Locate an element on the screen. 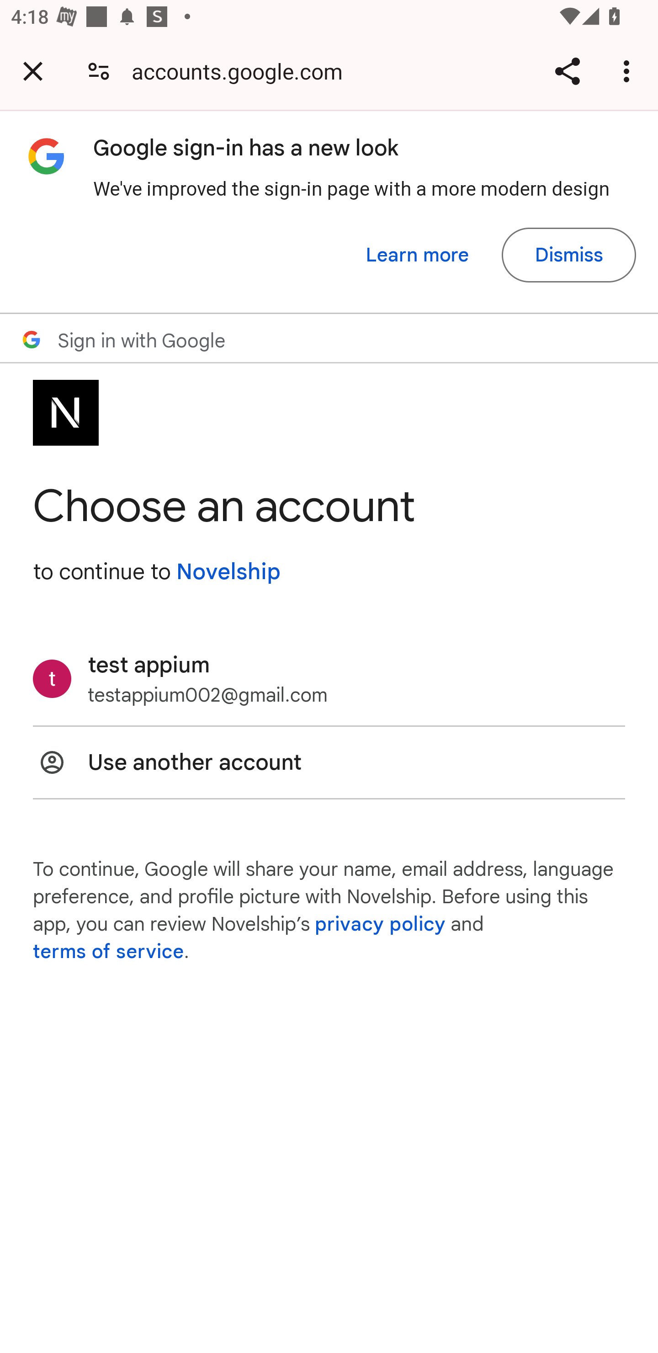 The image size is (658, 1353). Learn more is located at coordinates (418, 255).